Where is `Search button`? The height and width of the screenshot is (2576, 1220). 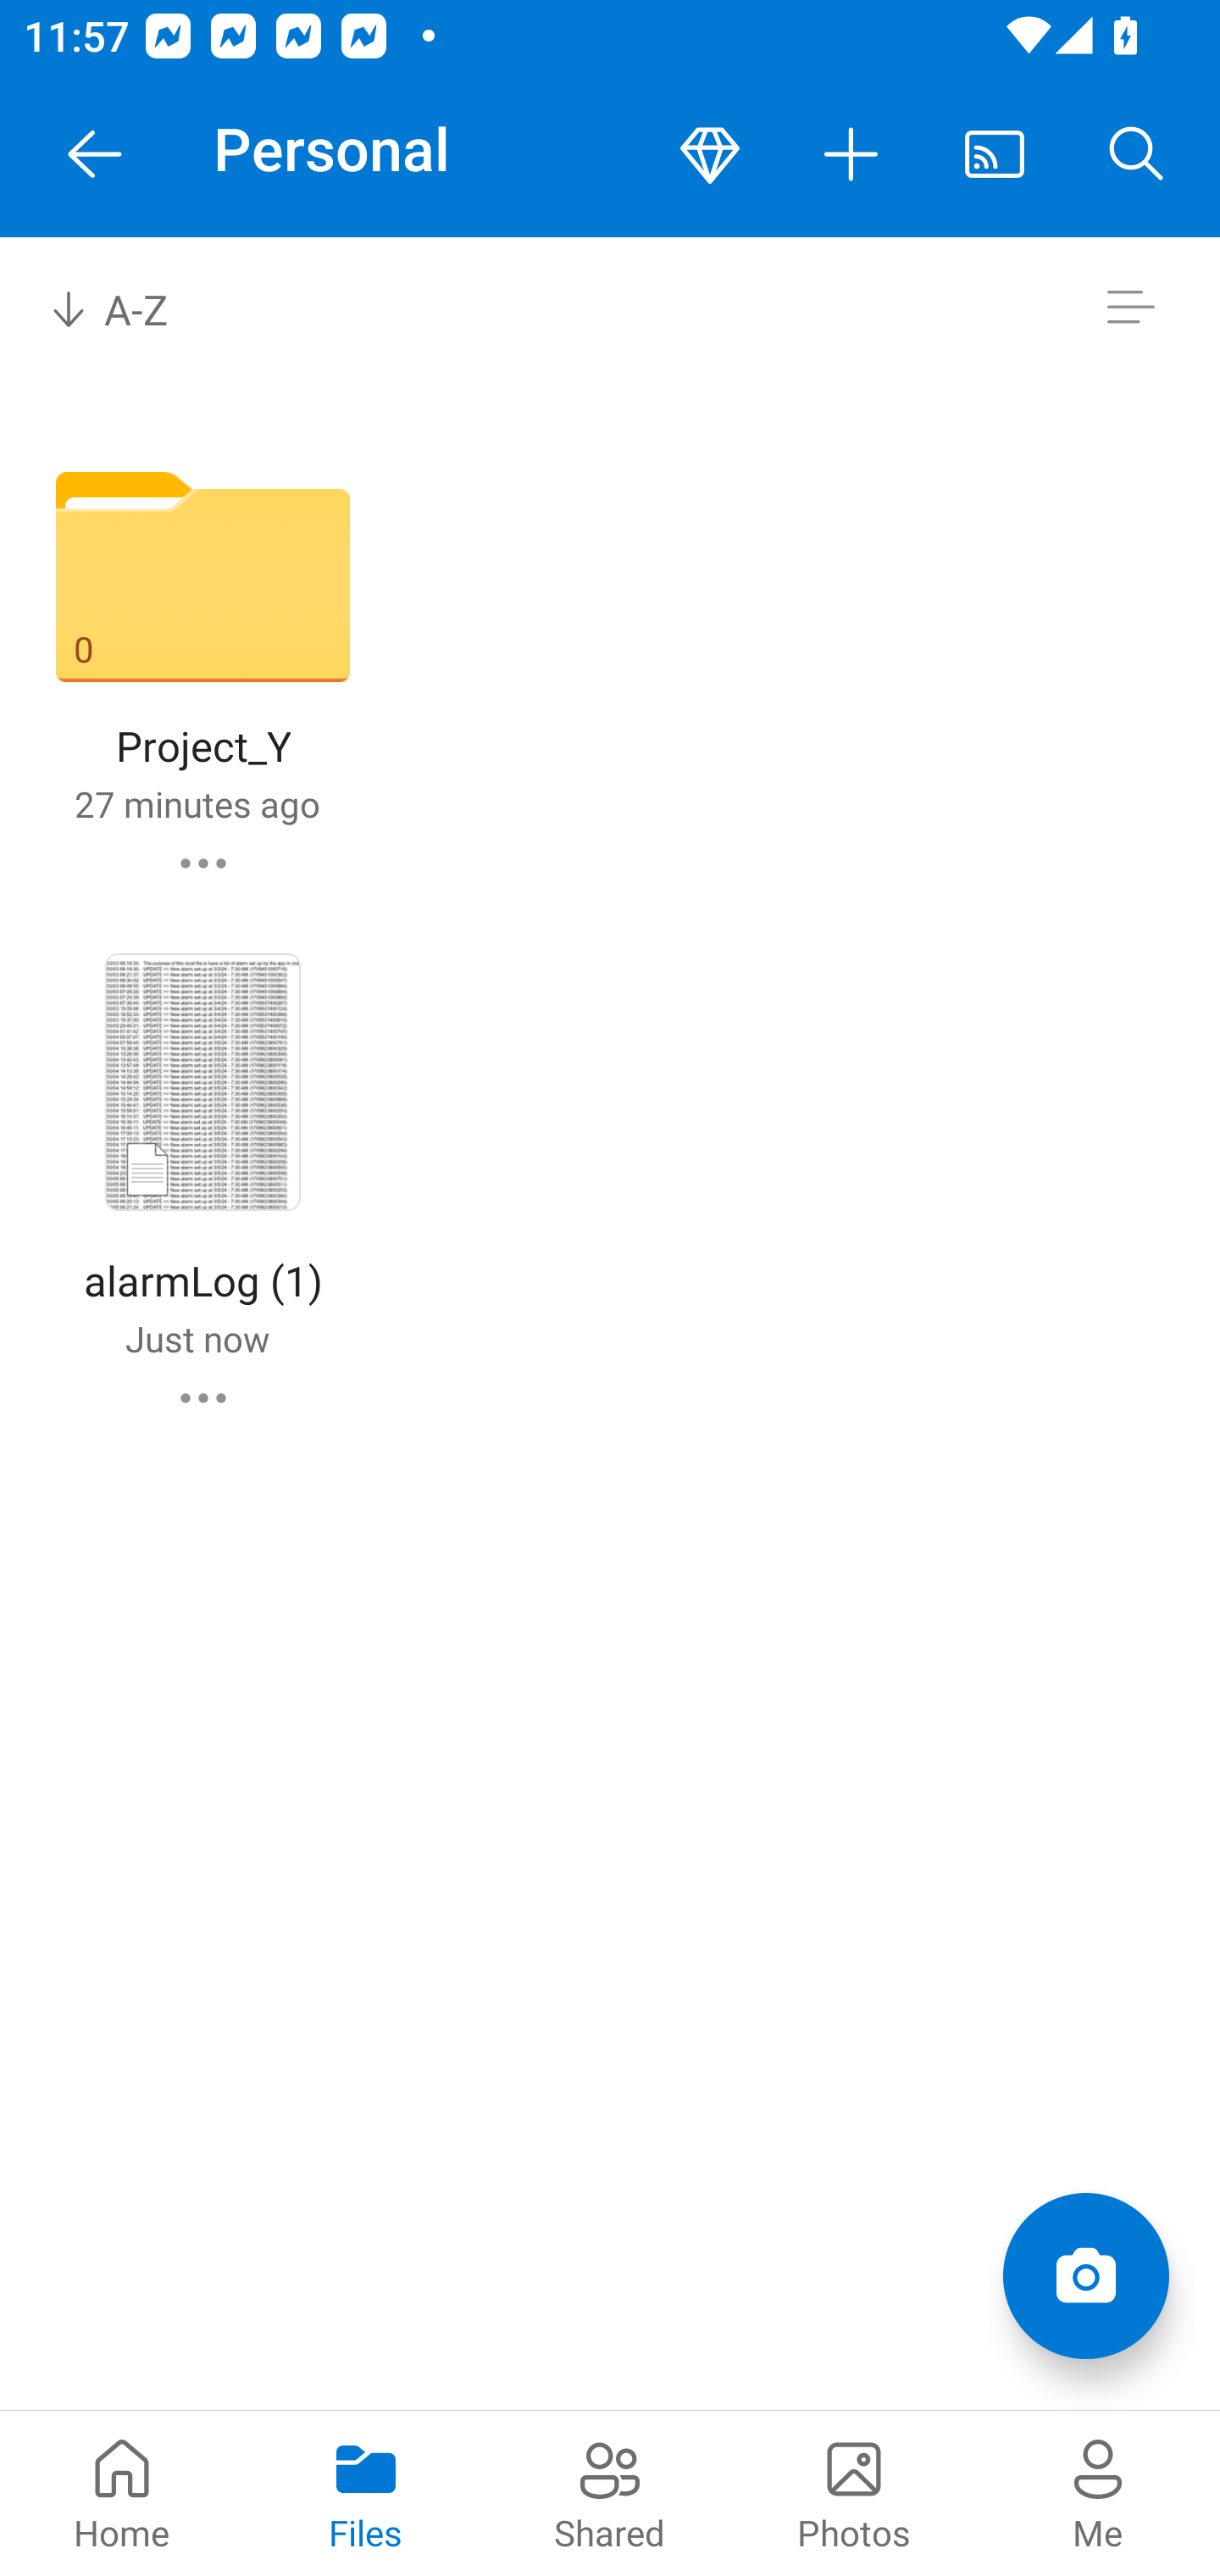 Search button is located at coordinates (1137, 154).